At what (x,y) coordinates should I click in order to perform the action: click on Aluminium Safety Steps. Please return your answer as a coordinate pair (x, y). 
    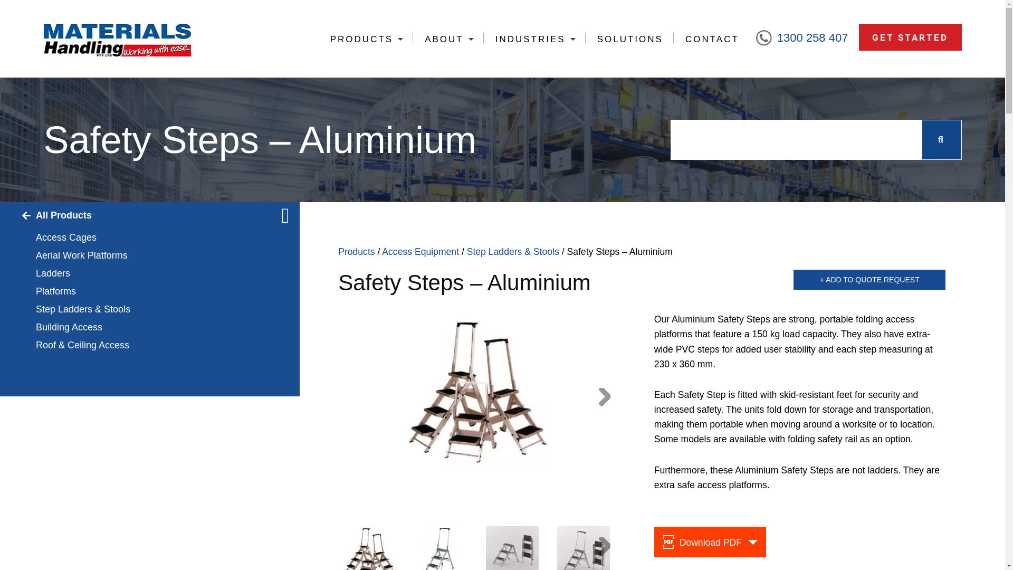
    Looking at the image, I should click on (477, 391).